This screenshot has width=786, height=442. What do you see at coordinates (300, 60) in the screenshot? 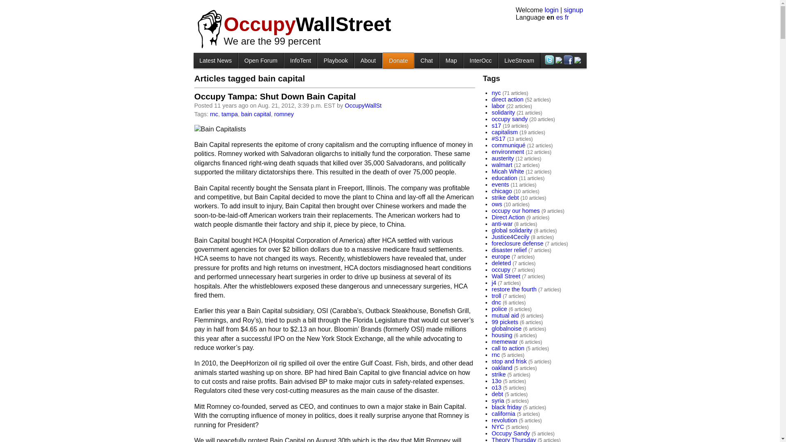
I see `Online Guide to the Occupy movement` at bounding box center [300, 60].